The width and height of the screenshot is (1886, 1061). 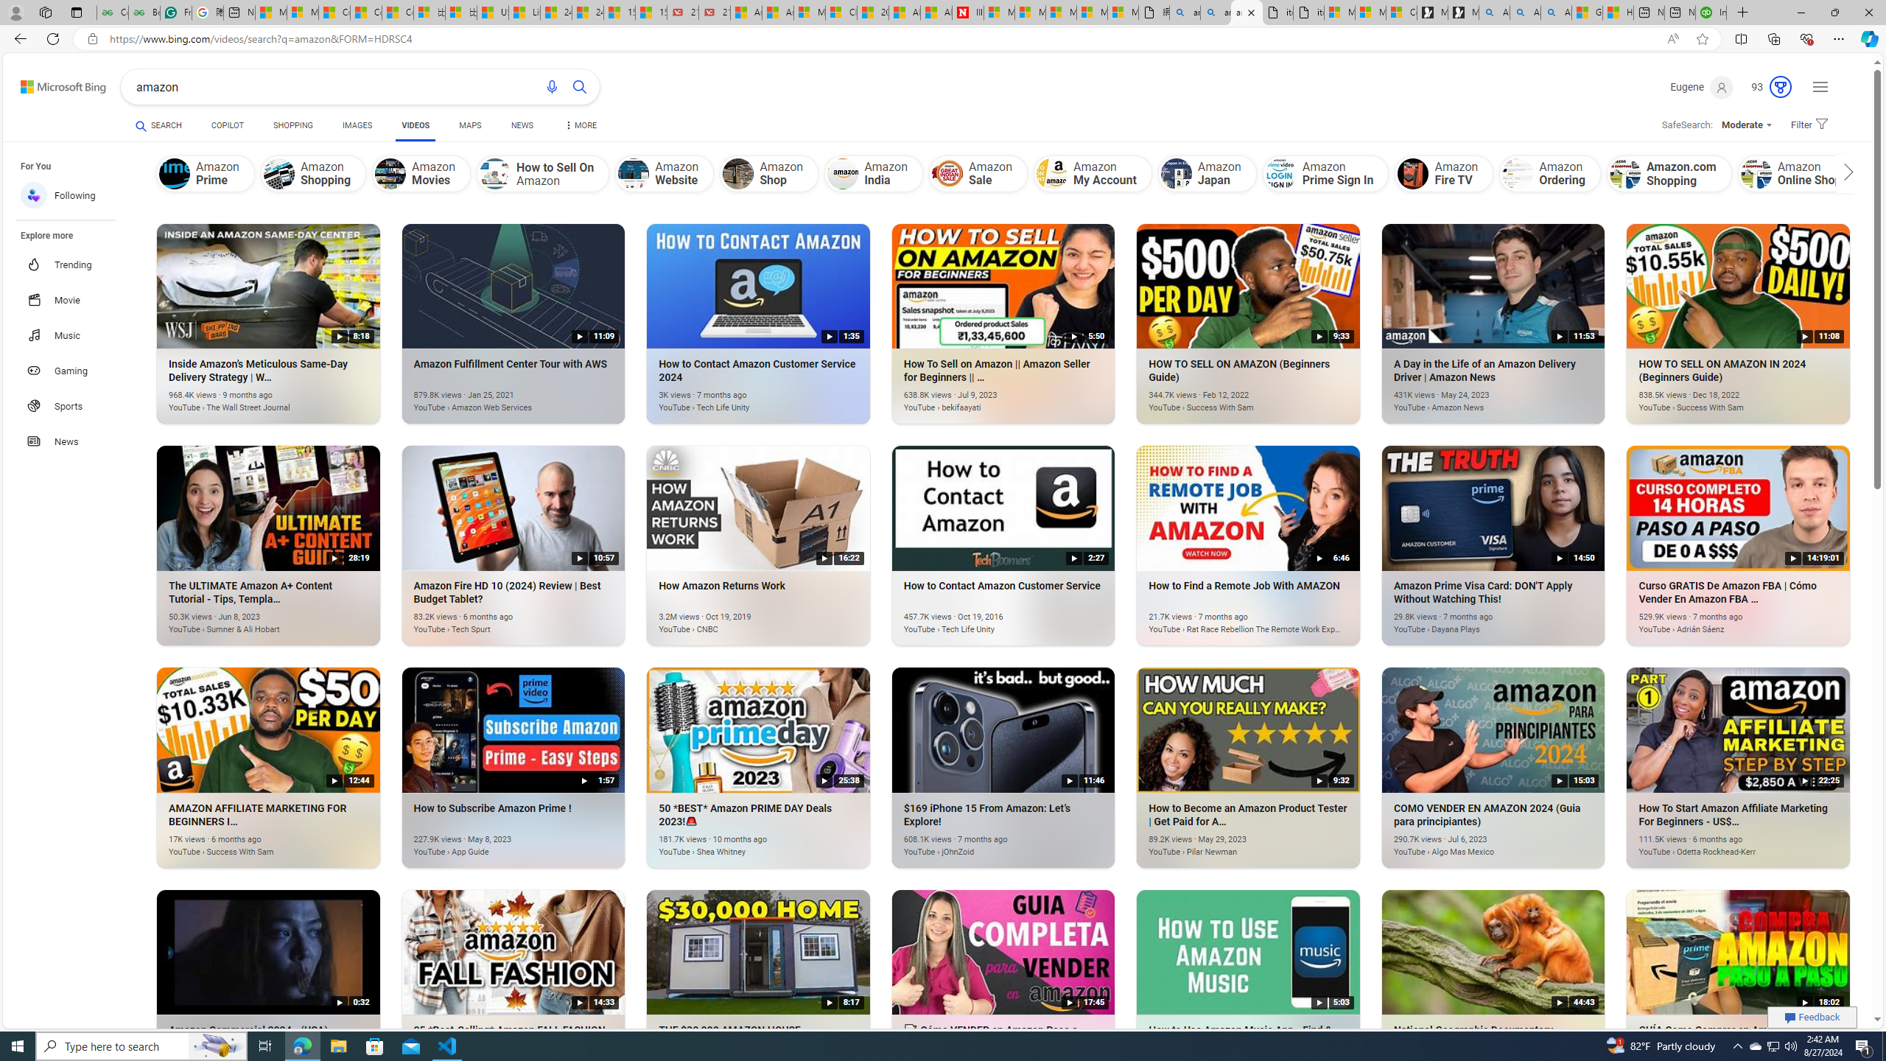 What do you see at coordinates (580, 87) in the screenshot?
I see `Search button` at bounding box center [580, 87].